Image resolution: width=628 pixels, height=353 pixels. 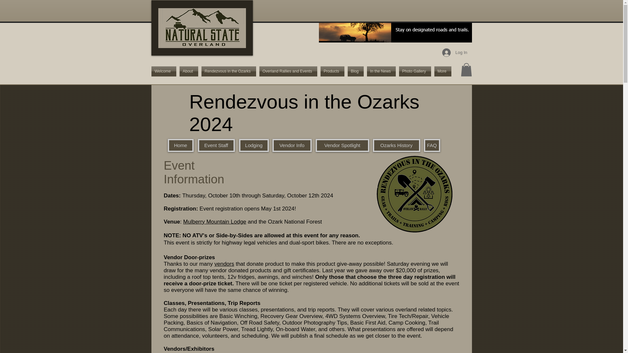 I want to click on Vendor Spotlight, so click(x=342, y=145).